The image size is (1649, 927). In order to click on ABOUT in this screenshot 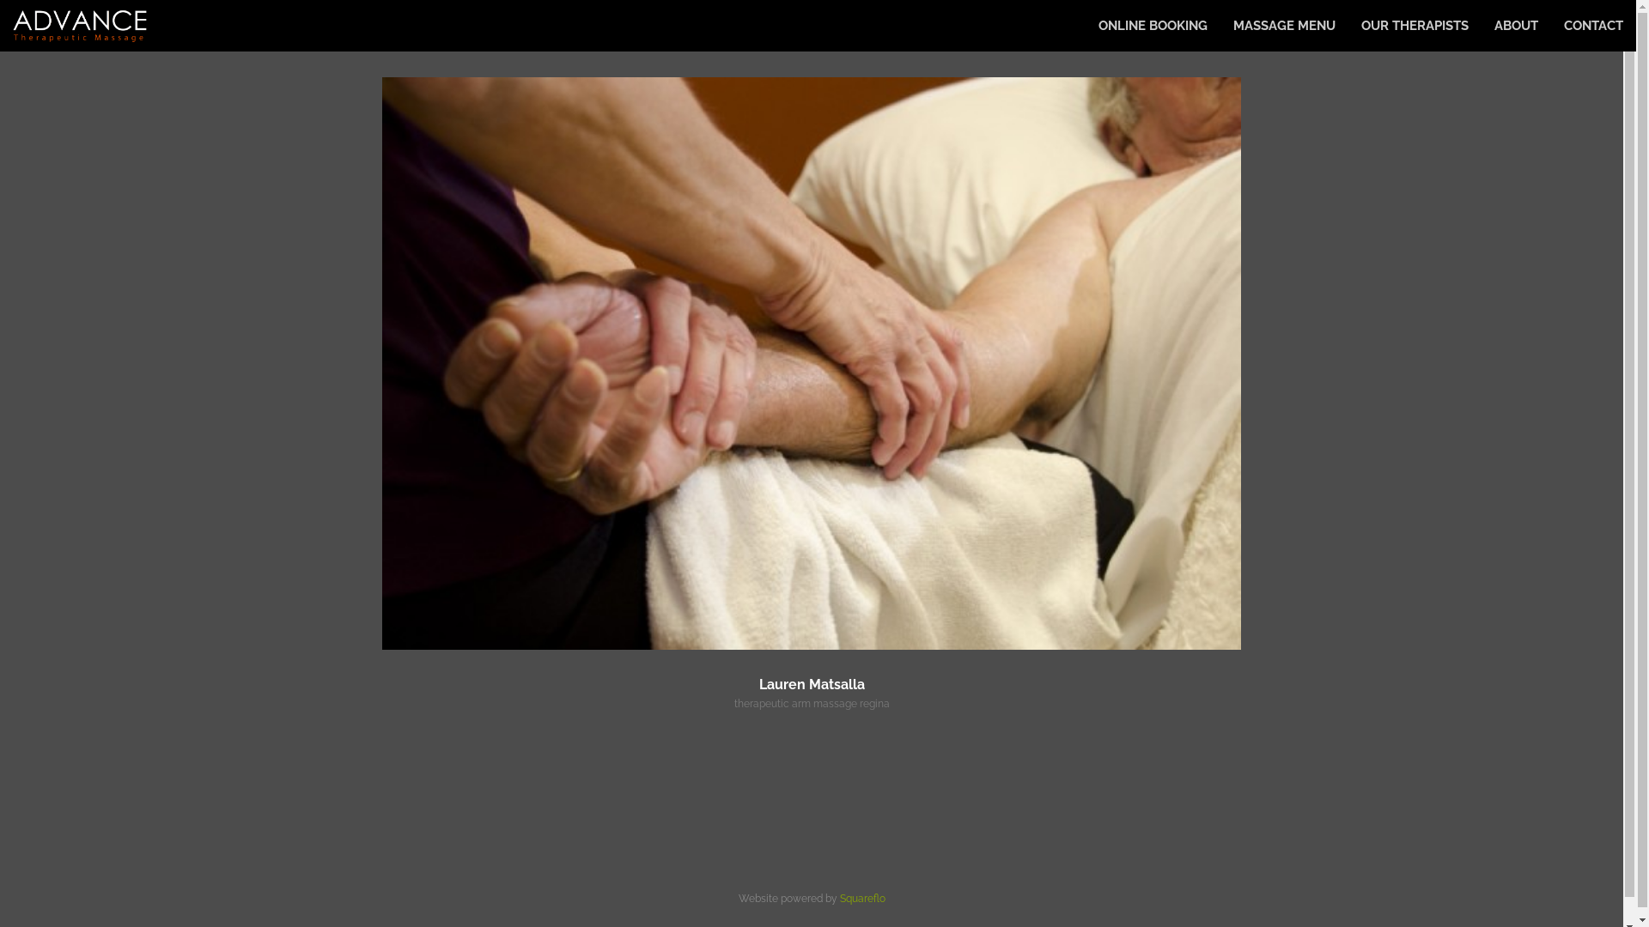, I will do `click(1517, 26)`.